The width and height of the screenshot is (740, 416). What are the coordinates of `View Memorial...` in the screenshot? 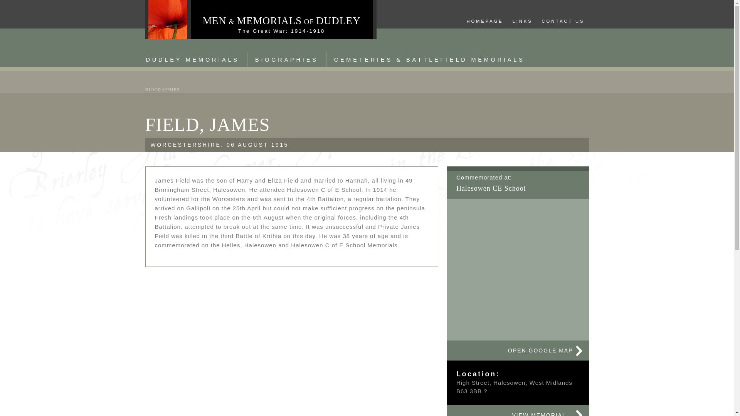 It's located at (518, 411).